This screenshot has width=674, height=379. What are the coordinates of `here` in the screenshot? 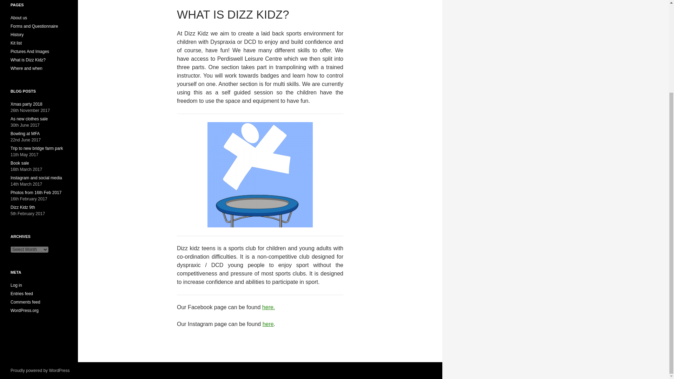 It's located at (268, 324).